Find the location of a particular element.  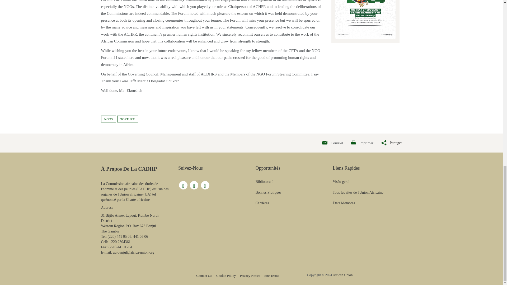

Twitter is located at coordinates (183, 184).